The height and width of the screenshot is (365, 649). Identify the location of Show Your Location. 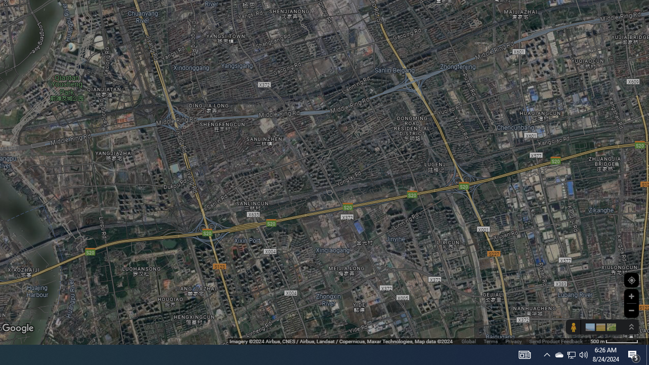
(631, 280).